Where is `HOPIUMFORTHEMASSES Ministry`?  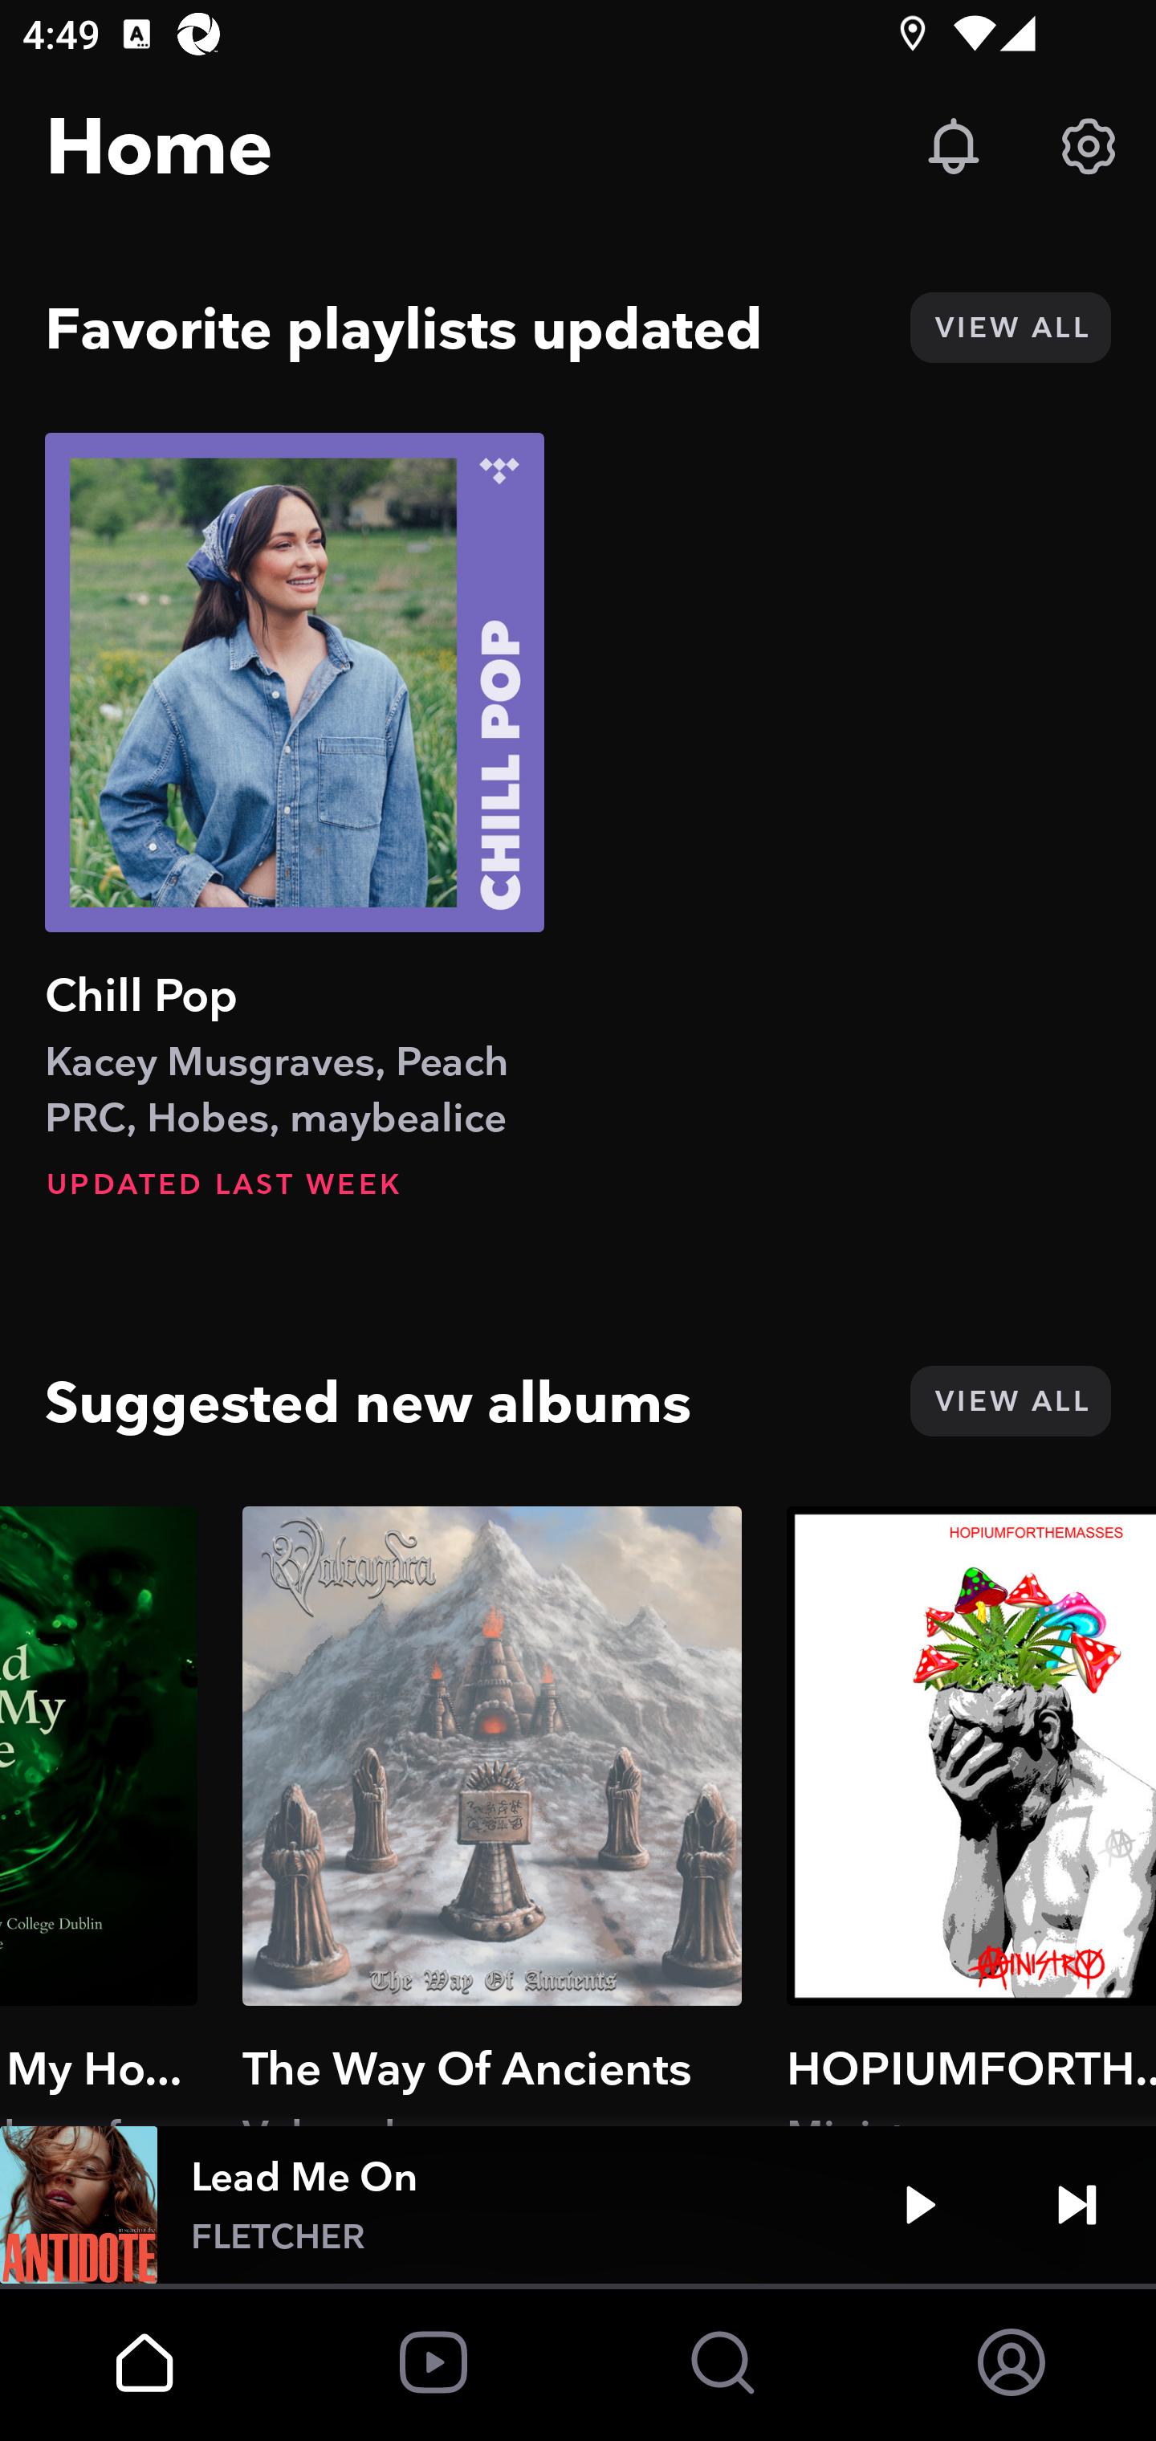 HOPIUMFORTHEMASSES Ministry is located at coordinates (971, 1815).